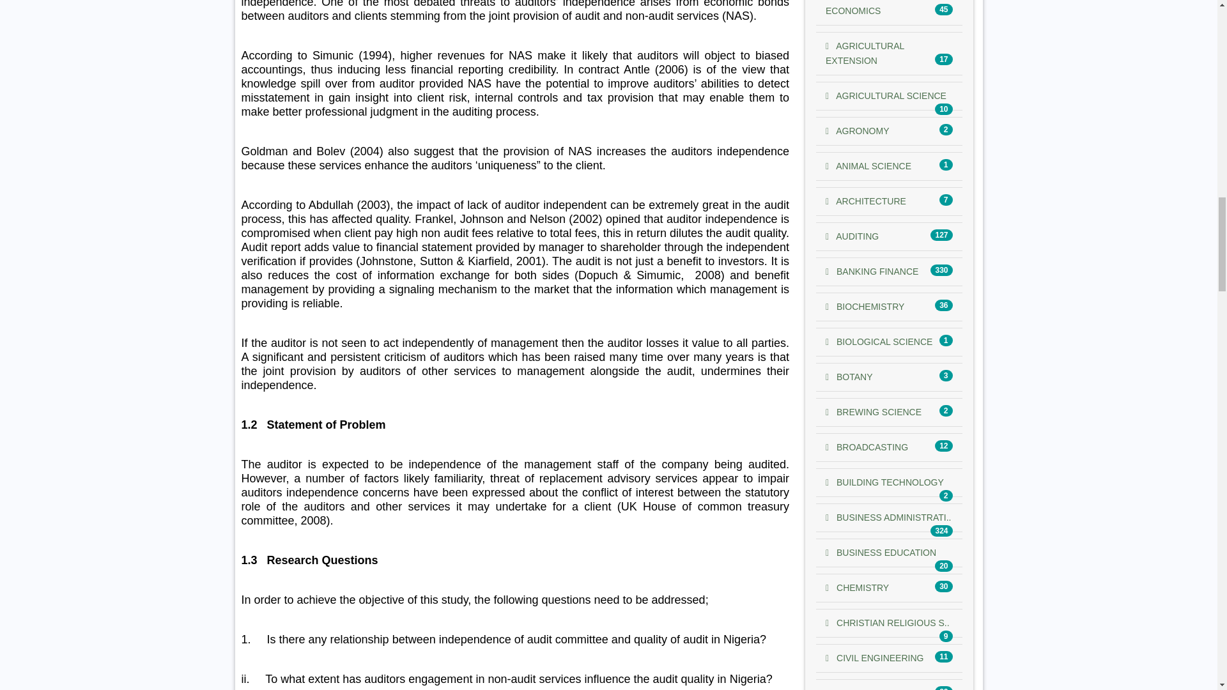 This screenshot has width=1227, height=690. I want to click on BIOLOGICAL SCIENCE PROJECT TOPICS AND RESEARCH MATERIALS, so click(879, 342).